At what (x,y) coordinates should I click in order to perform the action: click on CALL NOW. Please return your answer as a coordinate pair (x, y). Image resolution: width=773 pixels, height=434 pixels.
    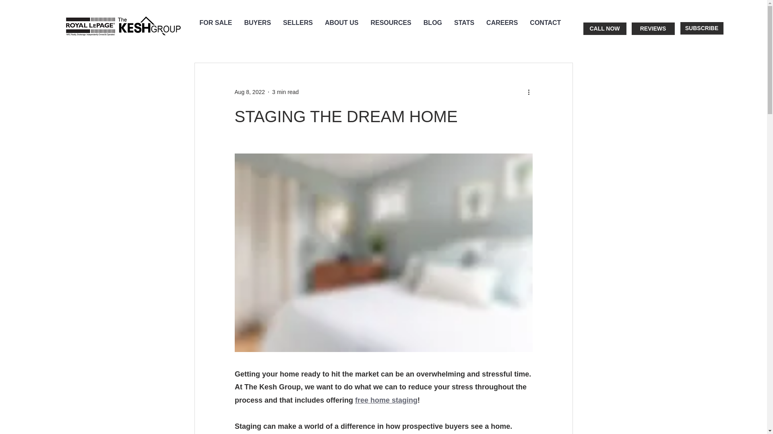
    Looking at the image, I should click on (604, 29).